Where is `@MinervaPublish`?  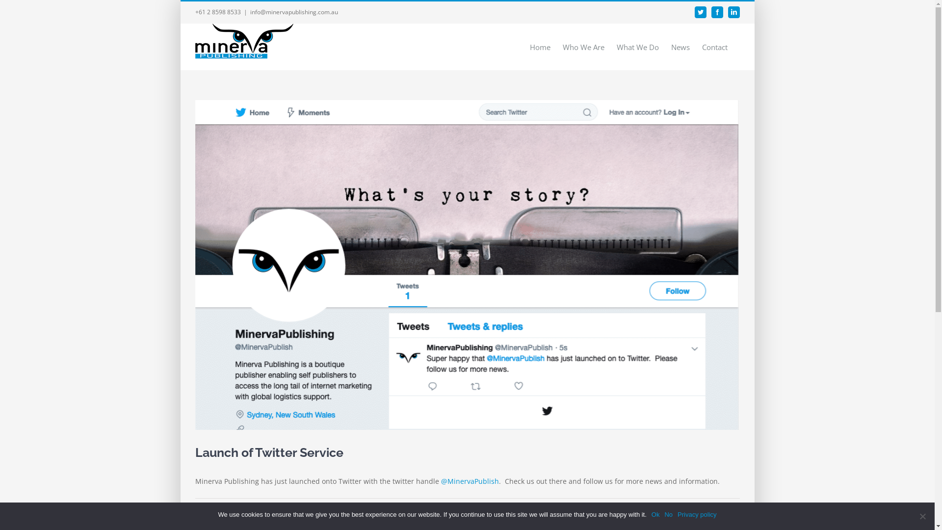 @MinervaPublish is located at coordinates (470, 481).